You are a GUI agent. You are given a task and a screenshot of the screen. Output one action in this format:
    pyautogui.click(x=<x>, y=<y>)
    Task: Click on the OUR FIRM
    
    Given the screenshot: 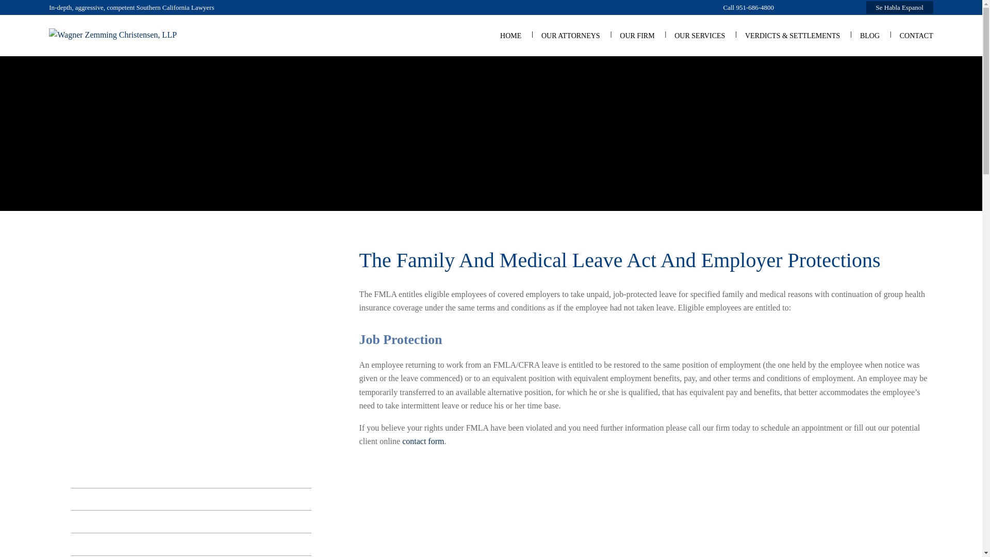 What is the action you would take?
    pyautogui.click(x=638, y=36)
    